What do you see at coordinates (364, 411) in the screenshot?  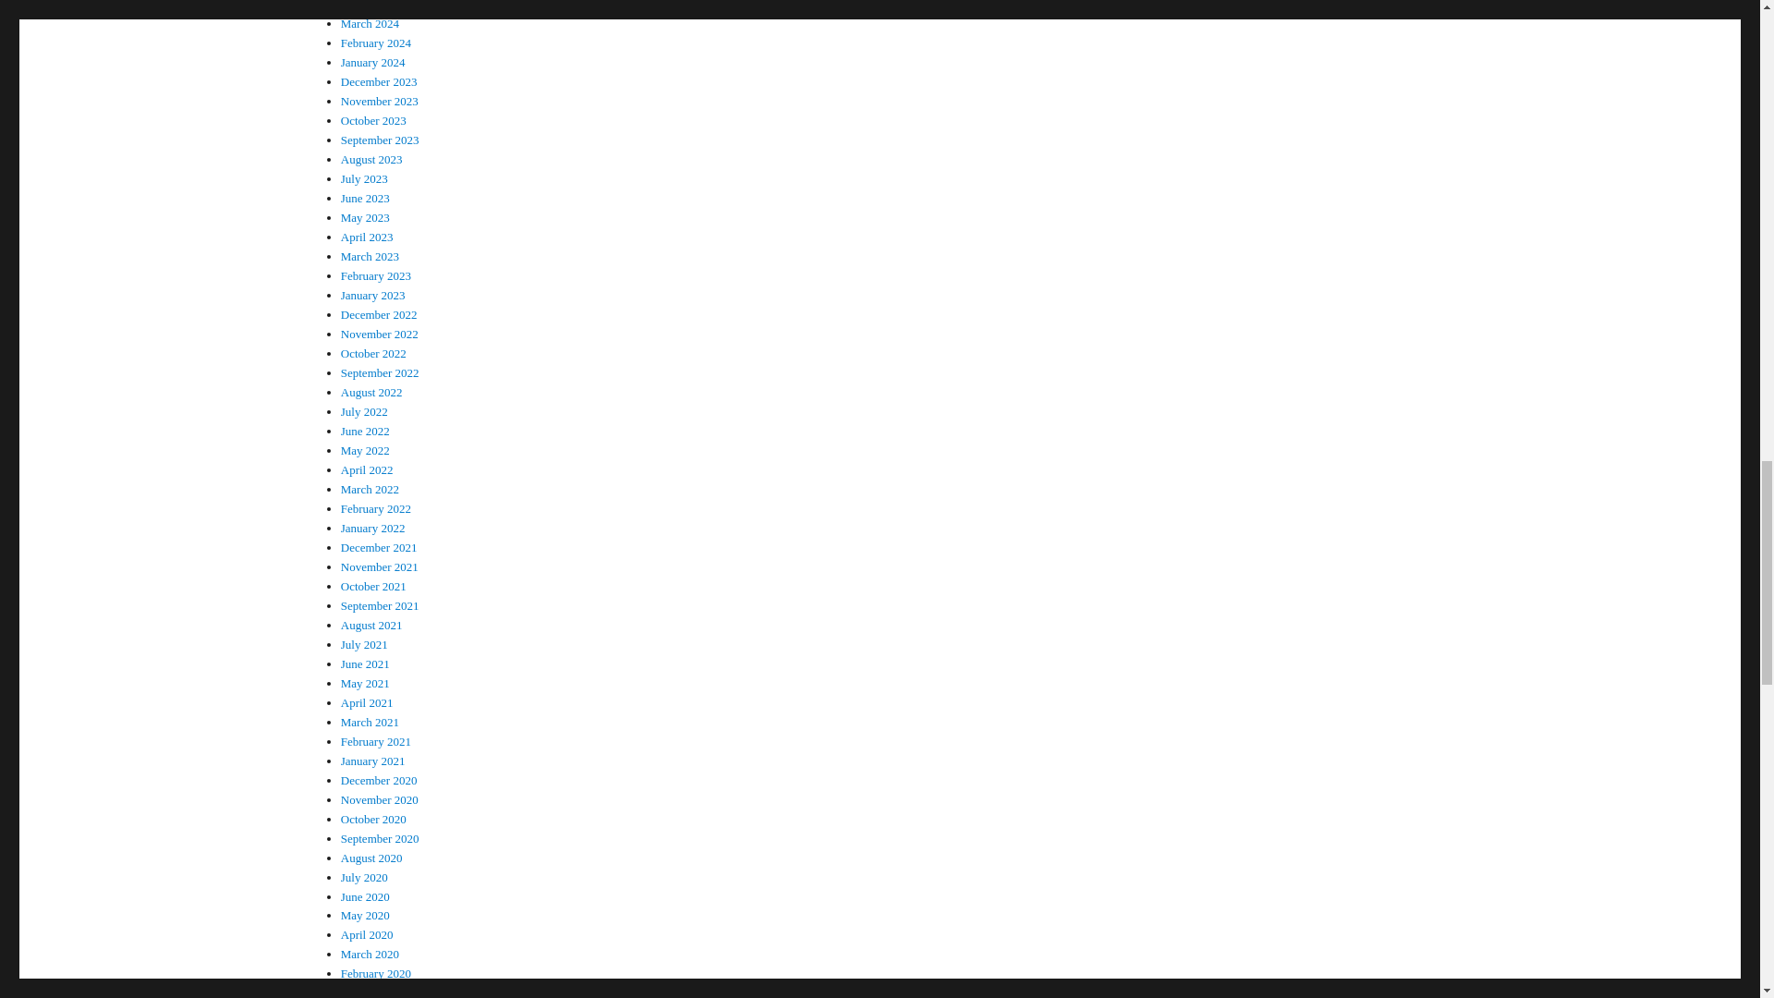 I see `July 2022` at bounding box center [364, 411].